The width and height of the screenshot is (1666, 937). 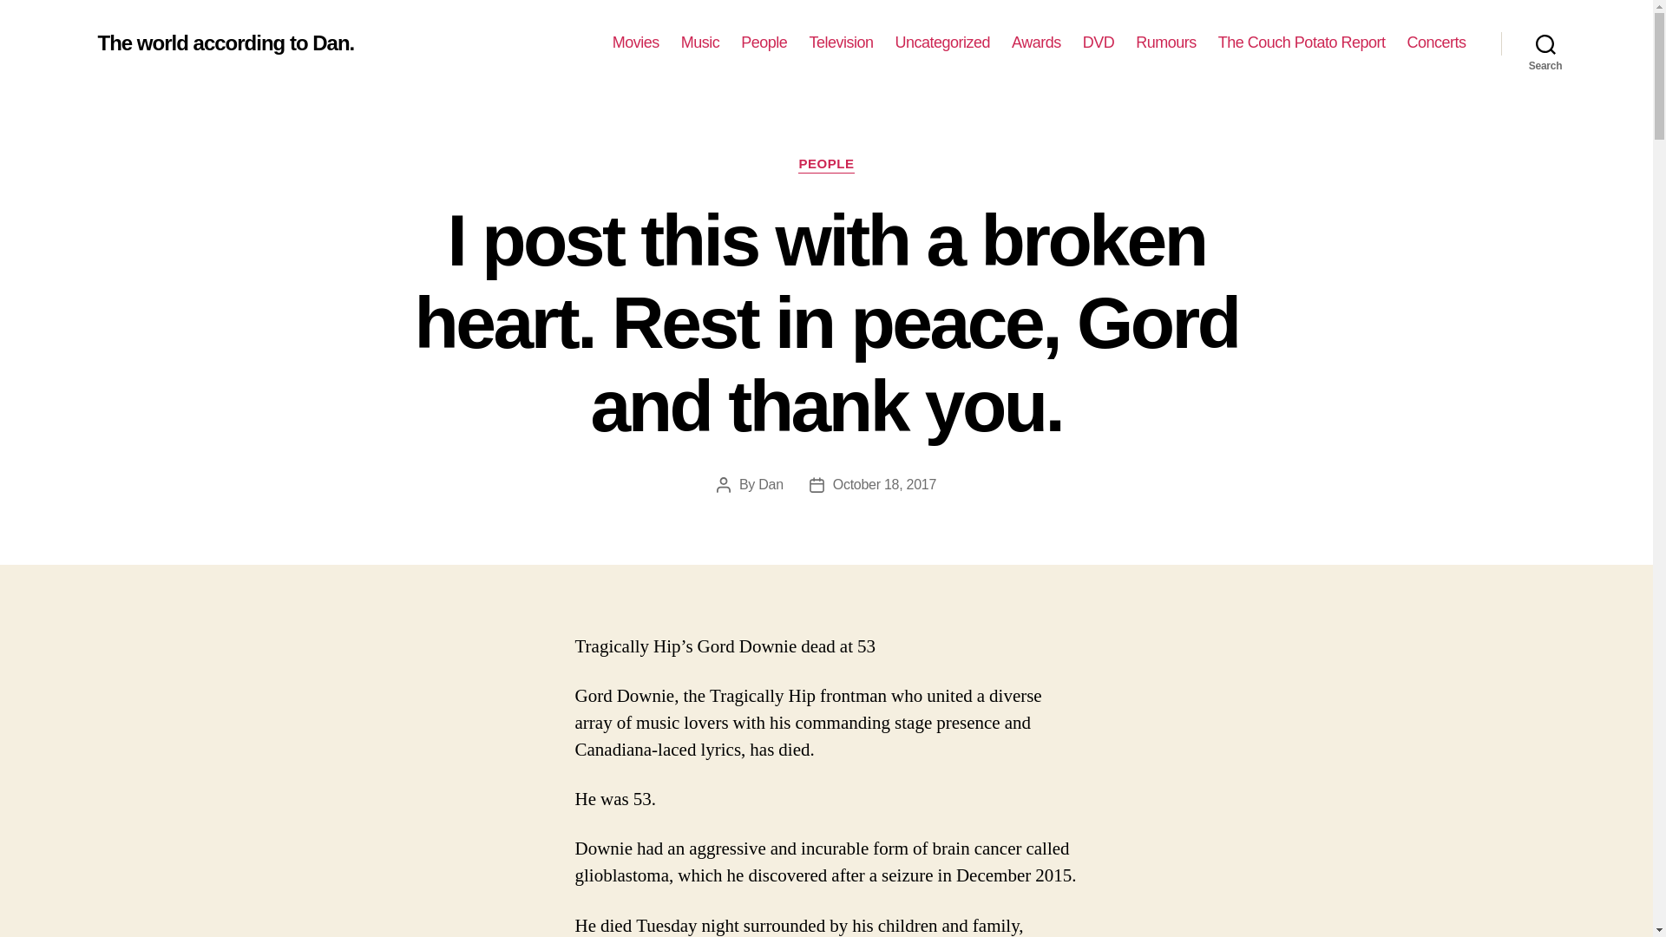 I want to click on Television, so click(x=840, y=43).